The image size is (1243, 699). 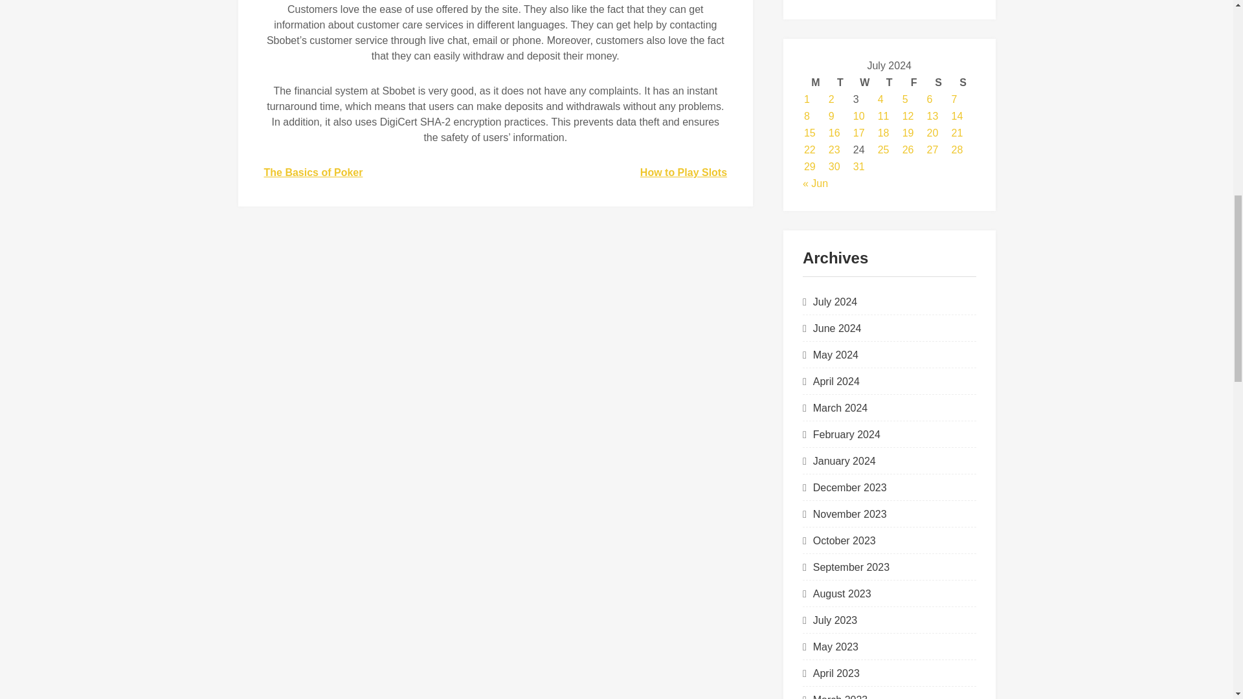 What do you see at coordinates (957, 132) in the screenshot?
I see `21` at bounding box center [957, 132].